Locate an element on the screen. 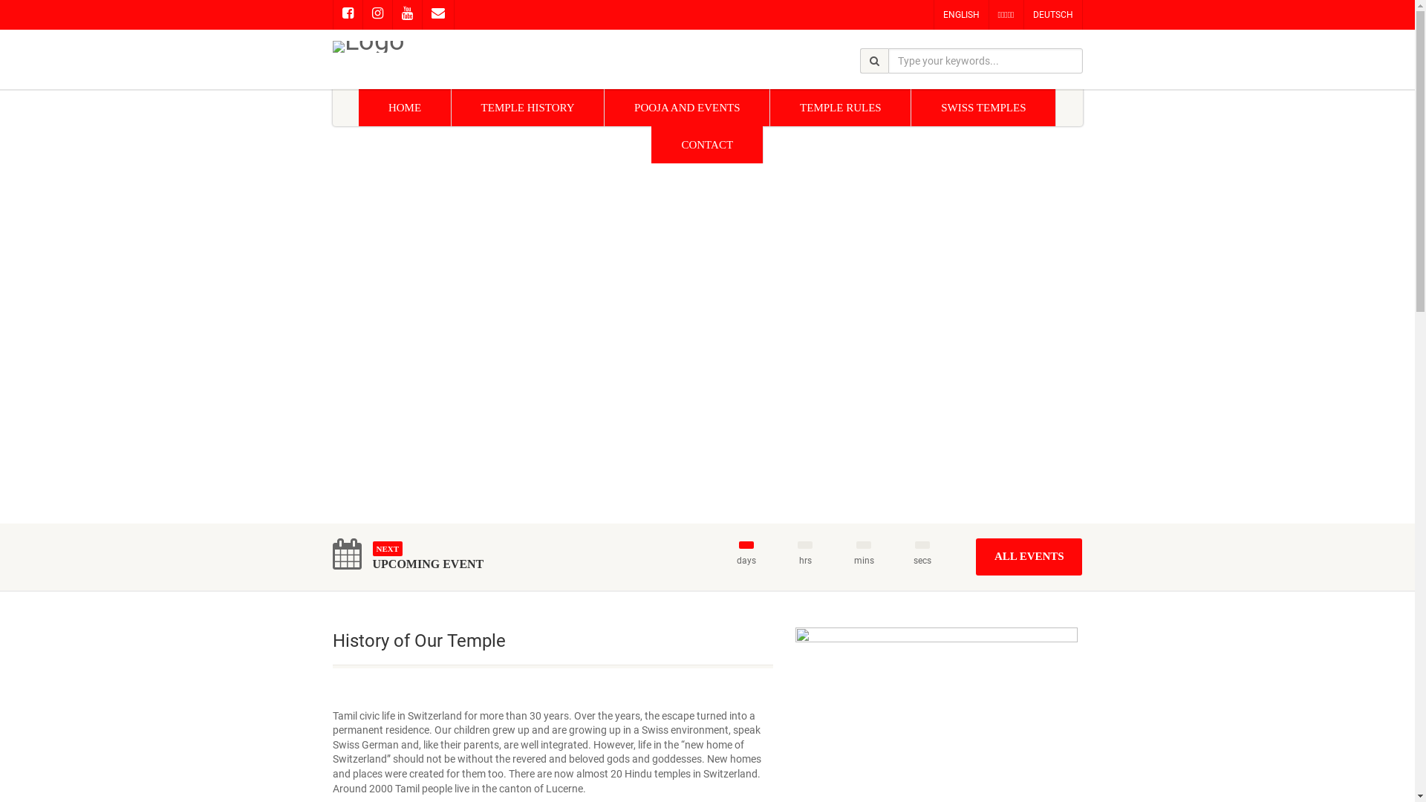 The height and width of the screenshot is (802, 1426). POOJA AND EVENTS is located at coordinates (688, 108).